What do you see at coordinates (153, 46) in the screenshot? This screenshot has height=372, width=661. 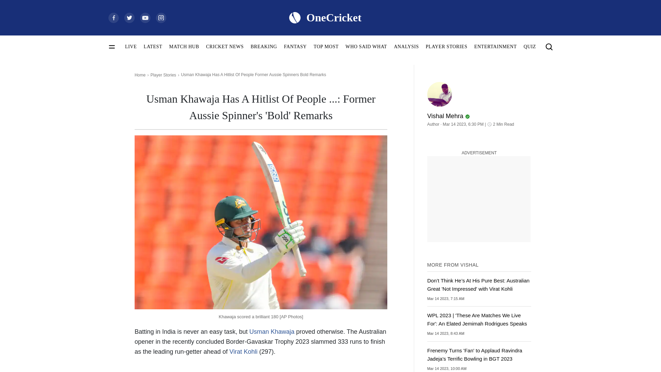 I see `LATEST` at bounding box center [153, 46].